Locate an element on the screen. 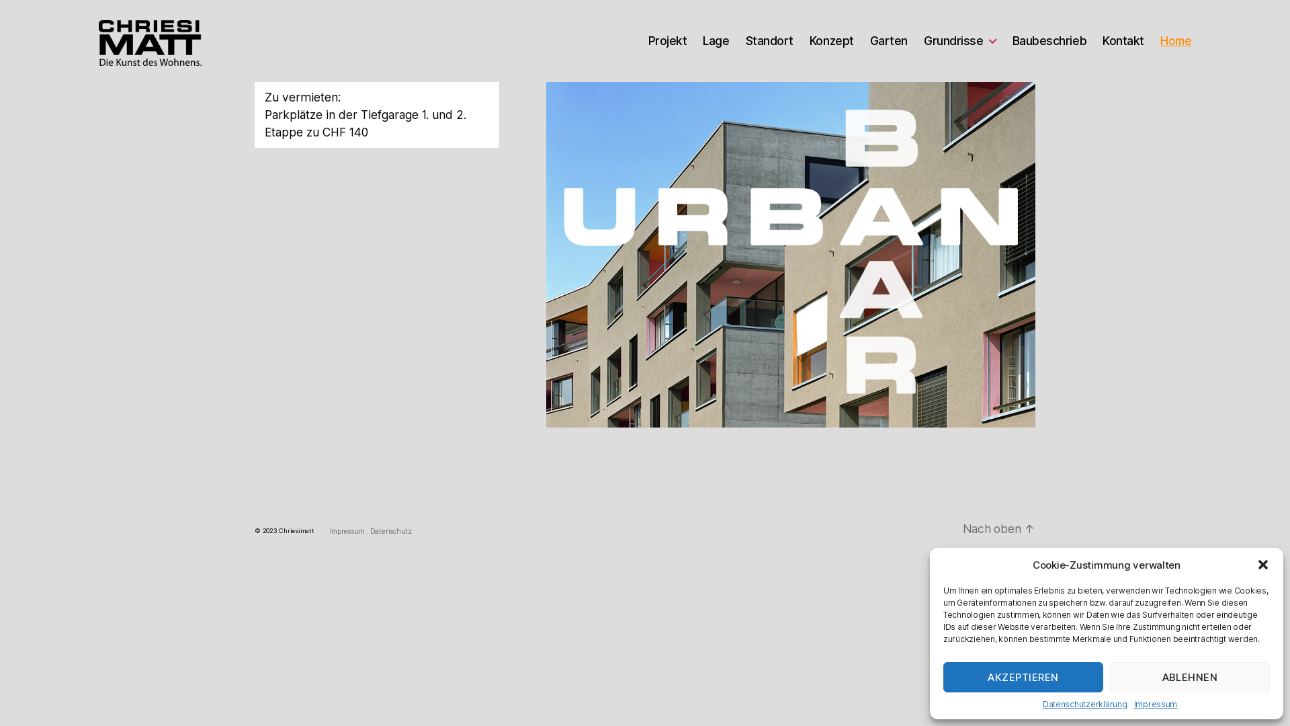 This screenshot has height=726, width=1290. Lage is located at coordinates (716, 40).